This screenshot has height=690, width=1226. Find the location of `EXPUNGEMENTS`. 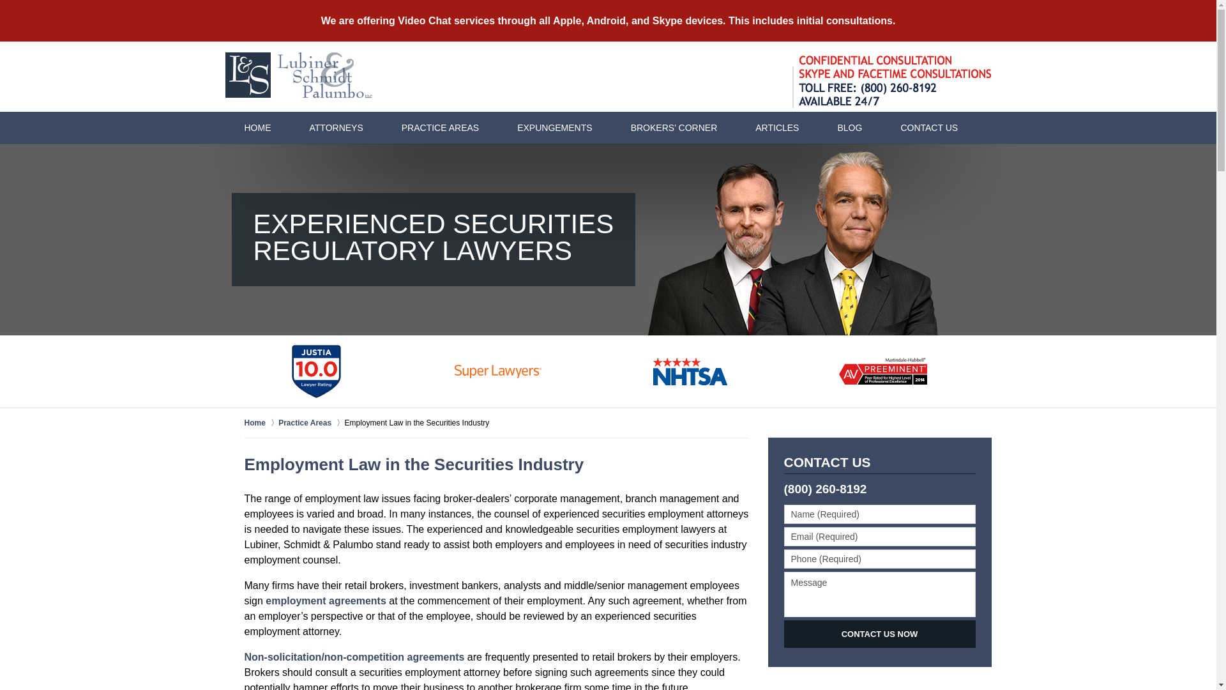

EXPUNGEMENTS is located at coordinates (554, 127).